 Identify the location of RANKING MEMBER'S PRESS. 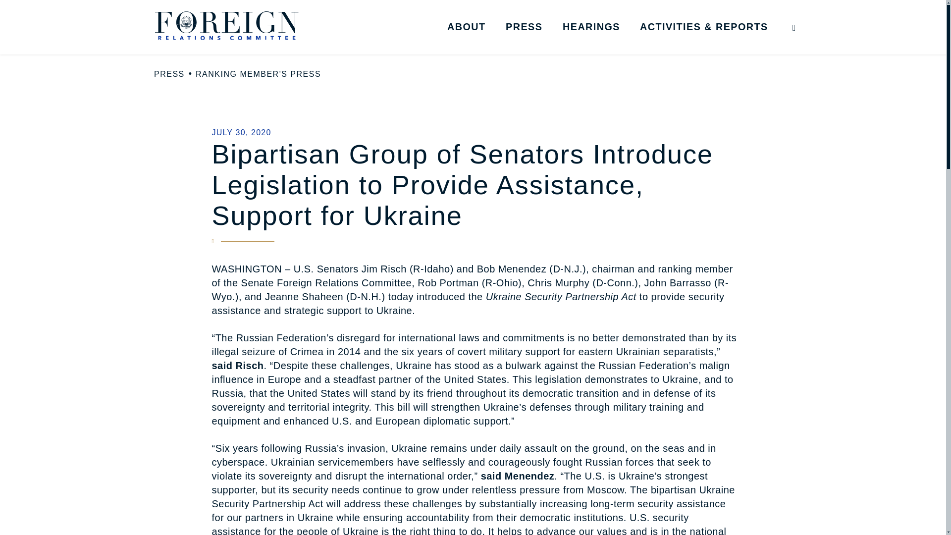
(259, 74).